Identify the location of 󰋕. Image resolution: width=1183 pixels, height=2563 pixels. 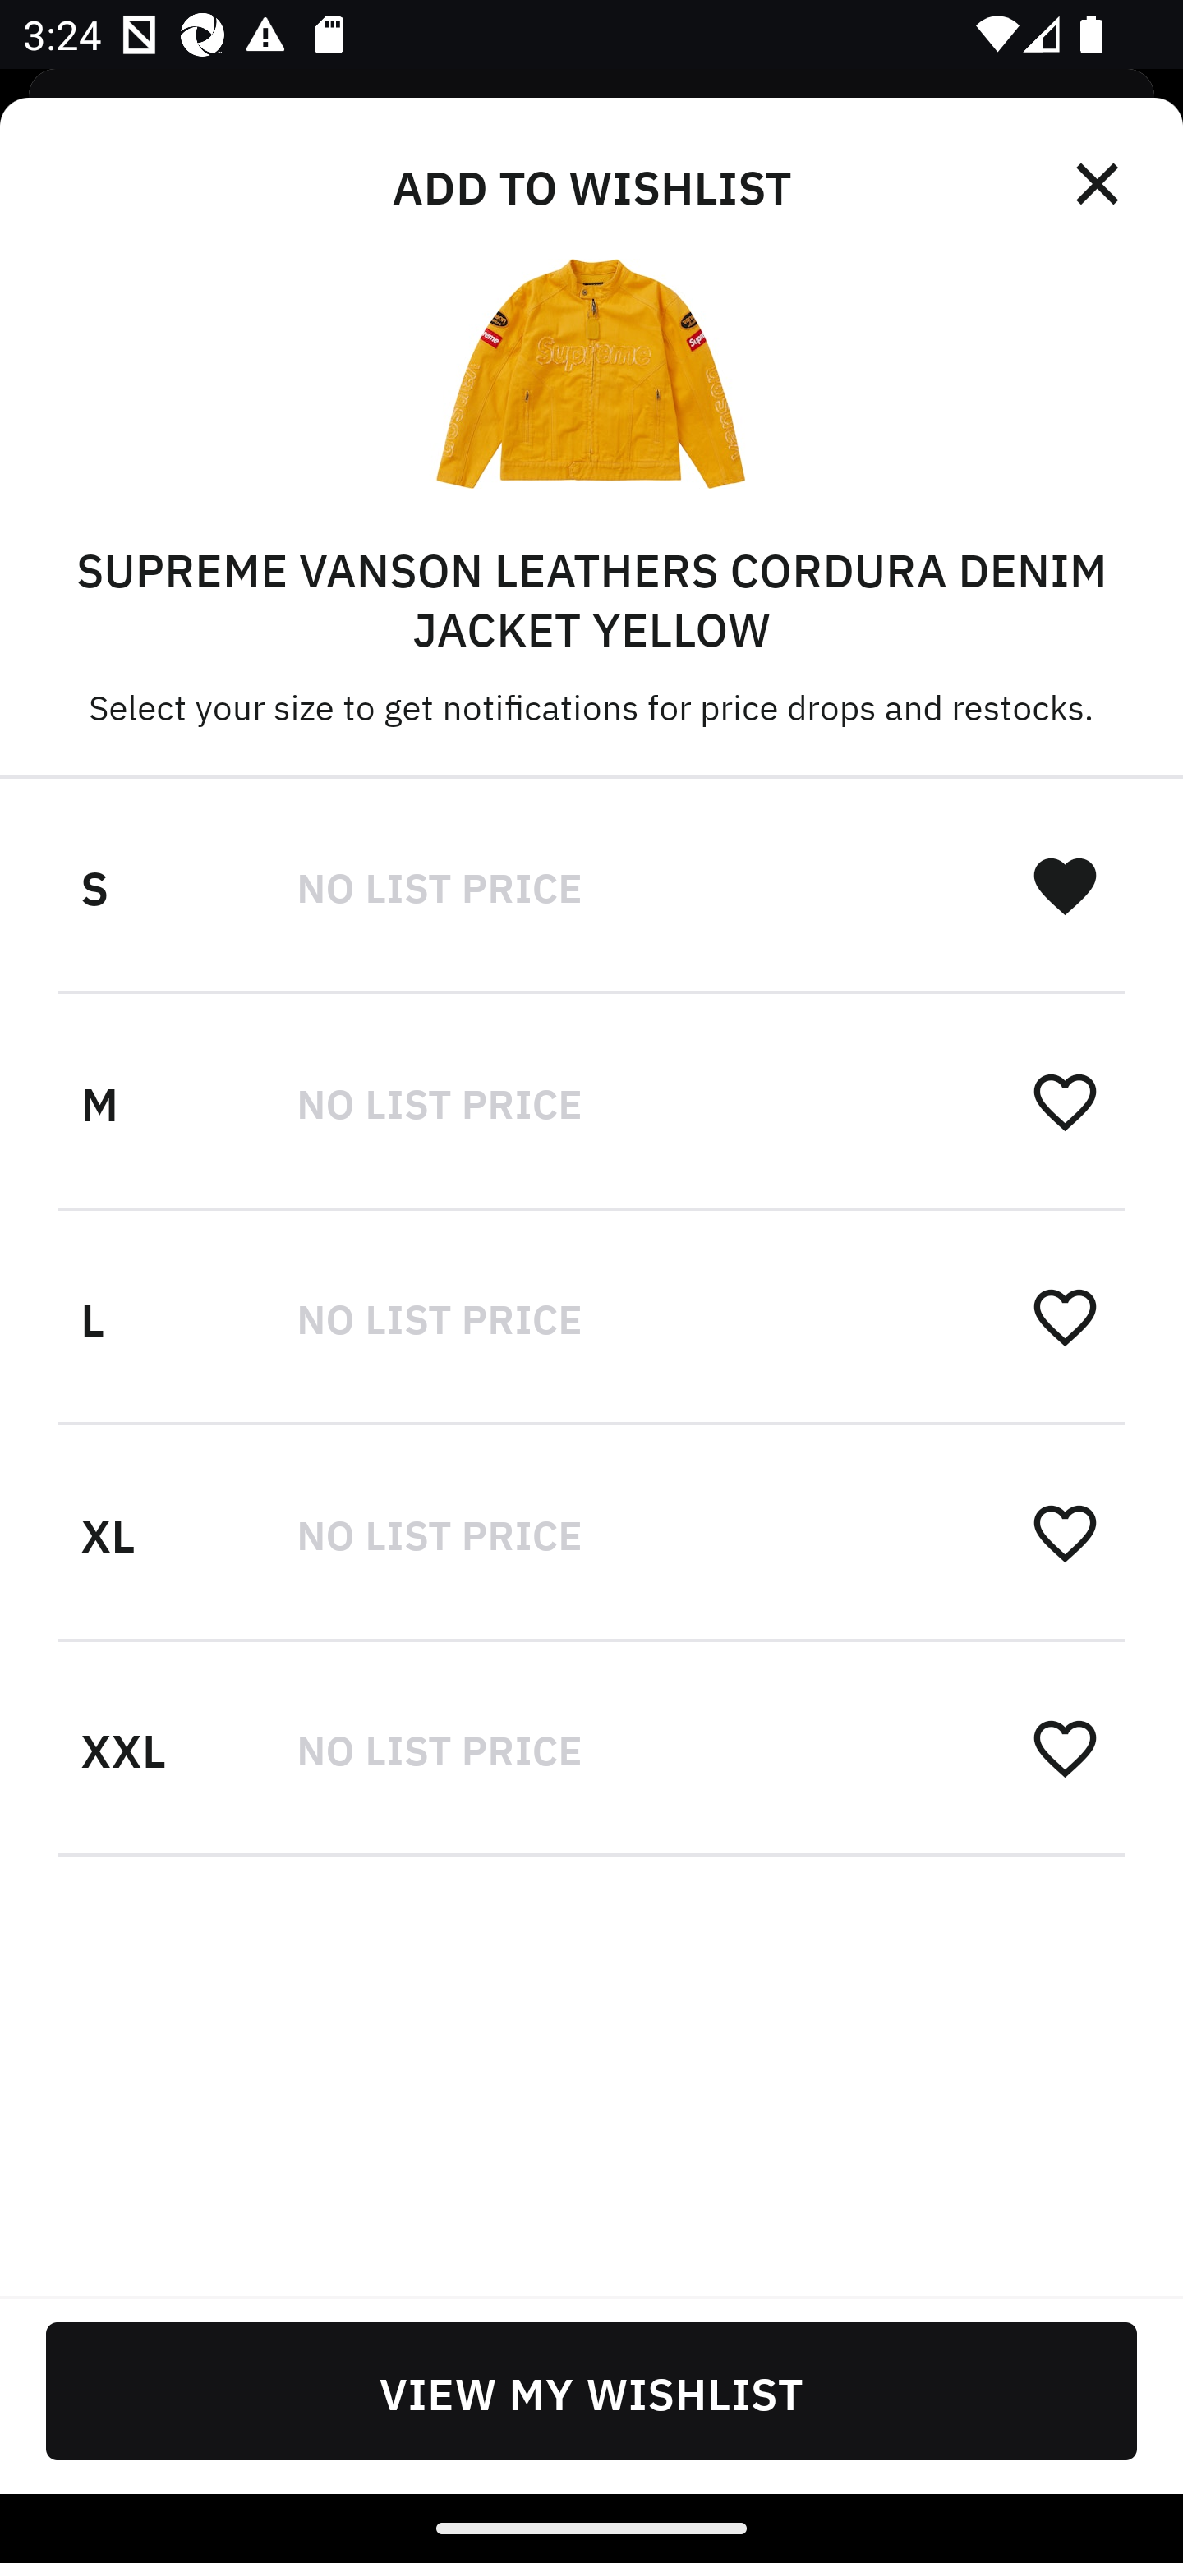
(1065, 1746).